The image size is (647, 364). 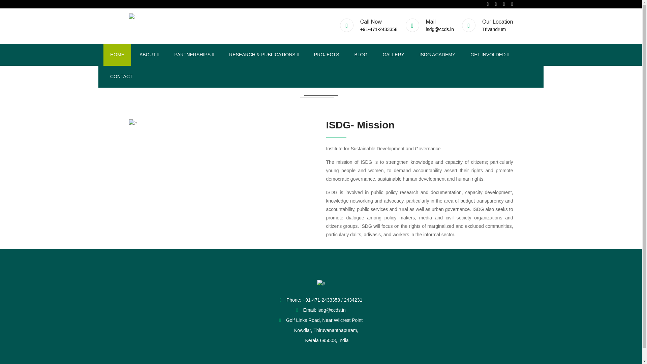 What do you see at coordinates (393, 55) in the screenshot?
I see `GALLERY` at bounding box center [393, 55].